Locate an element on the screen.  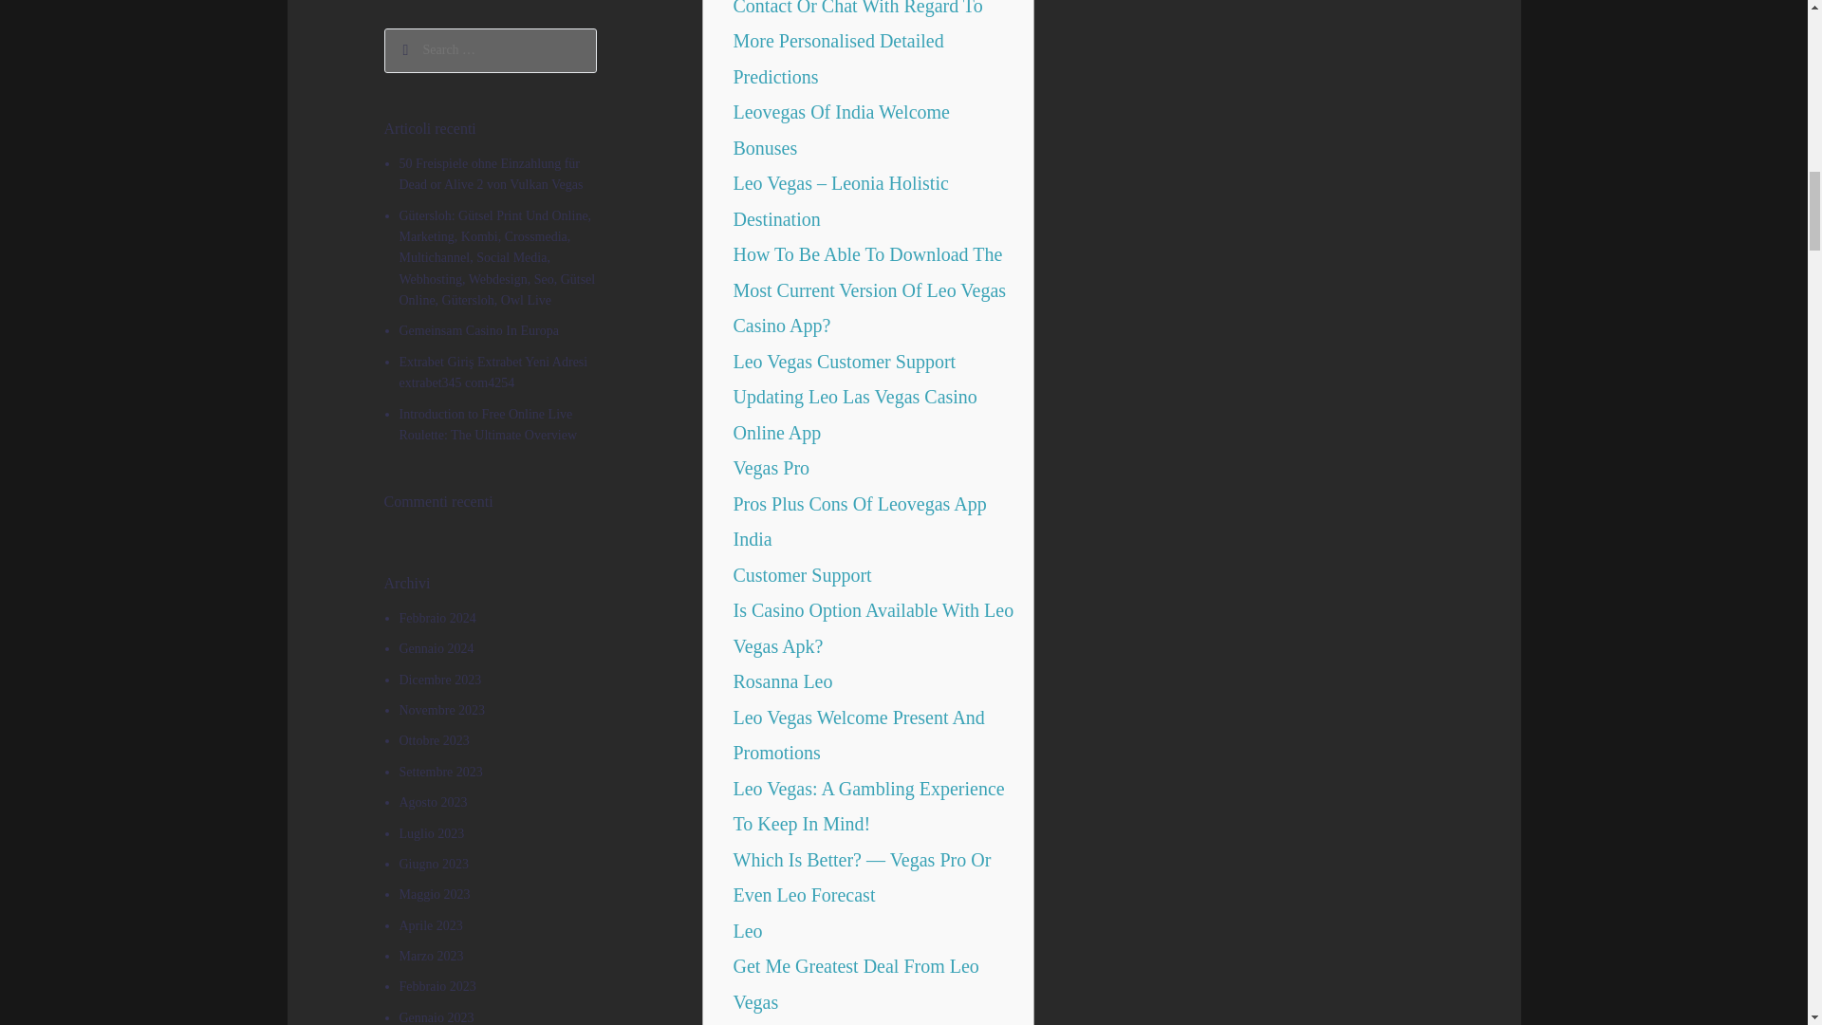
Is Casino Option Available With Leo Vegas Apk? is located at coordinates (872, 628).